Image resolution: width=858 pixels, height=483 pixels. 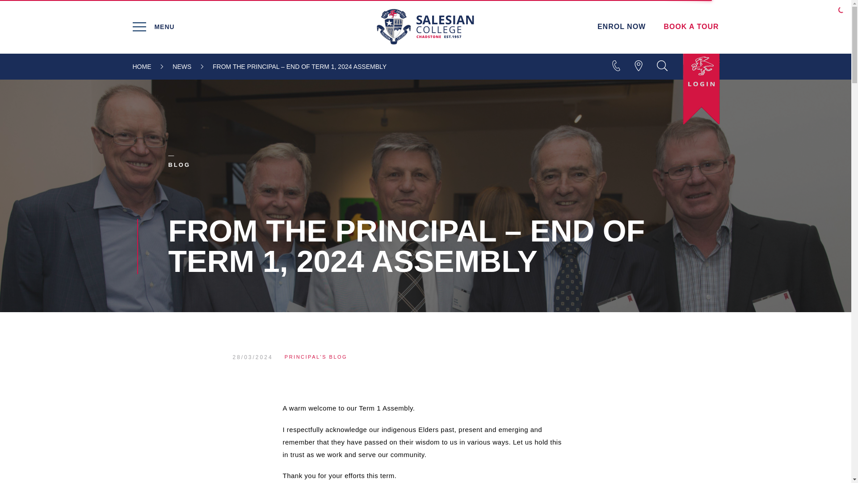 I want to click on BOOK A TOUR, so click(x=691, y=26).